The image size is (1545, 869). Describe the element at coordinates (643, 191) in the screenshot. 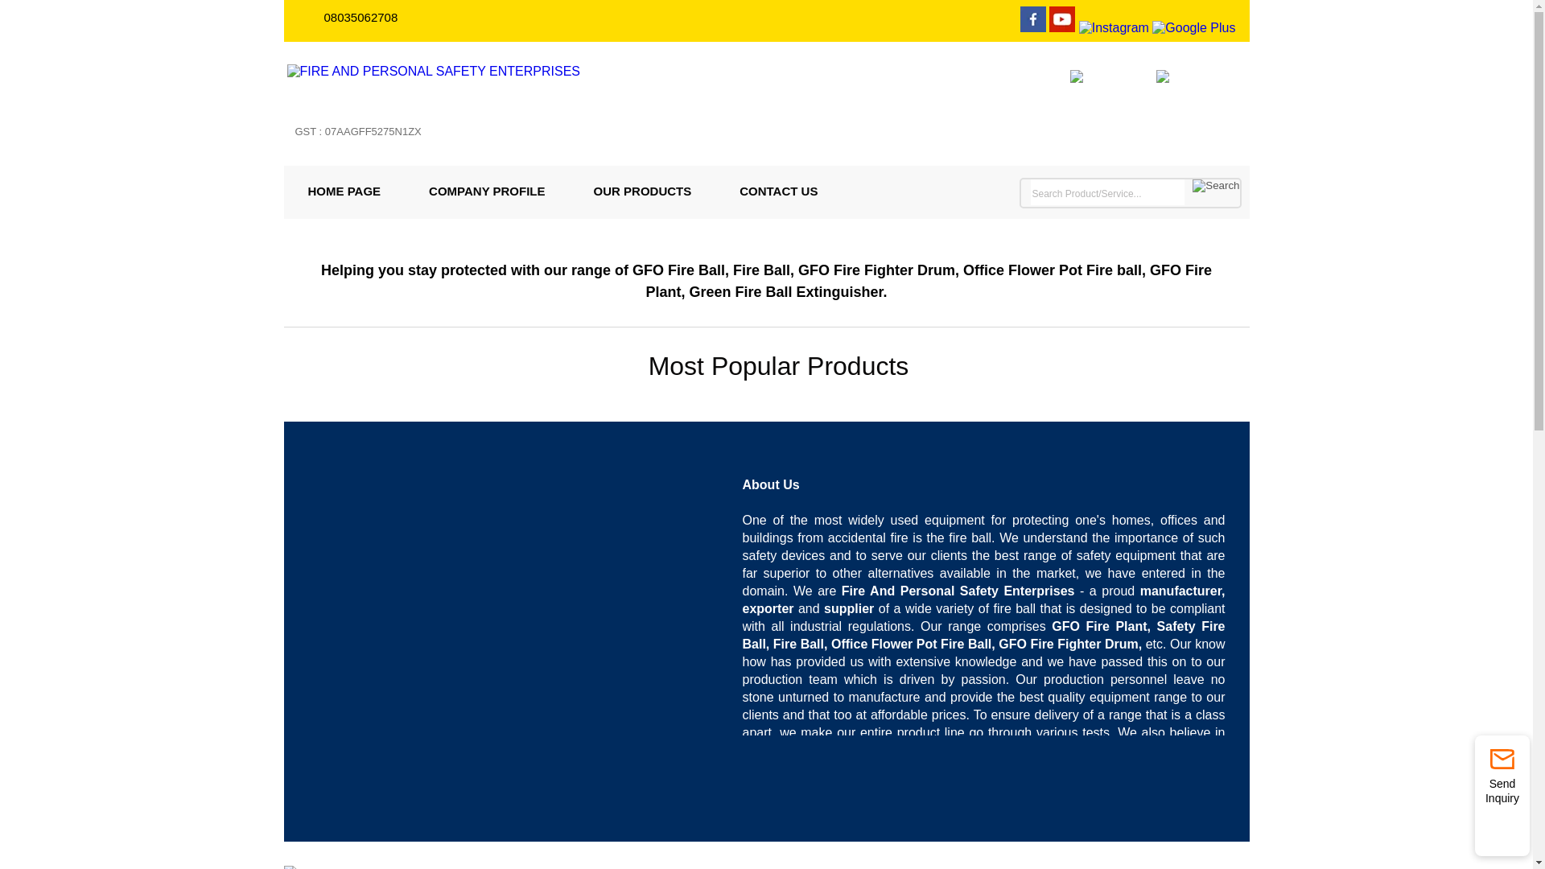

I see `OUR PRODUCTS` at that location.